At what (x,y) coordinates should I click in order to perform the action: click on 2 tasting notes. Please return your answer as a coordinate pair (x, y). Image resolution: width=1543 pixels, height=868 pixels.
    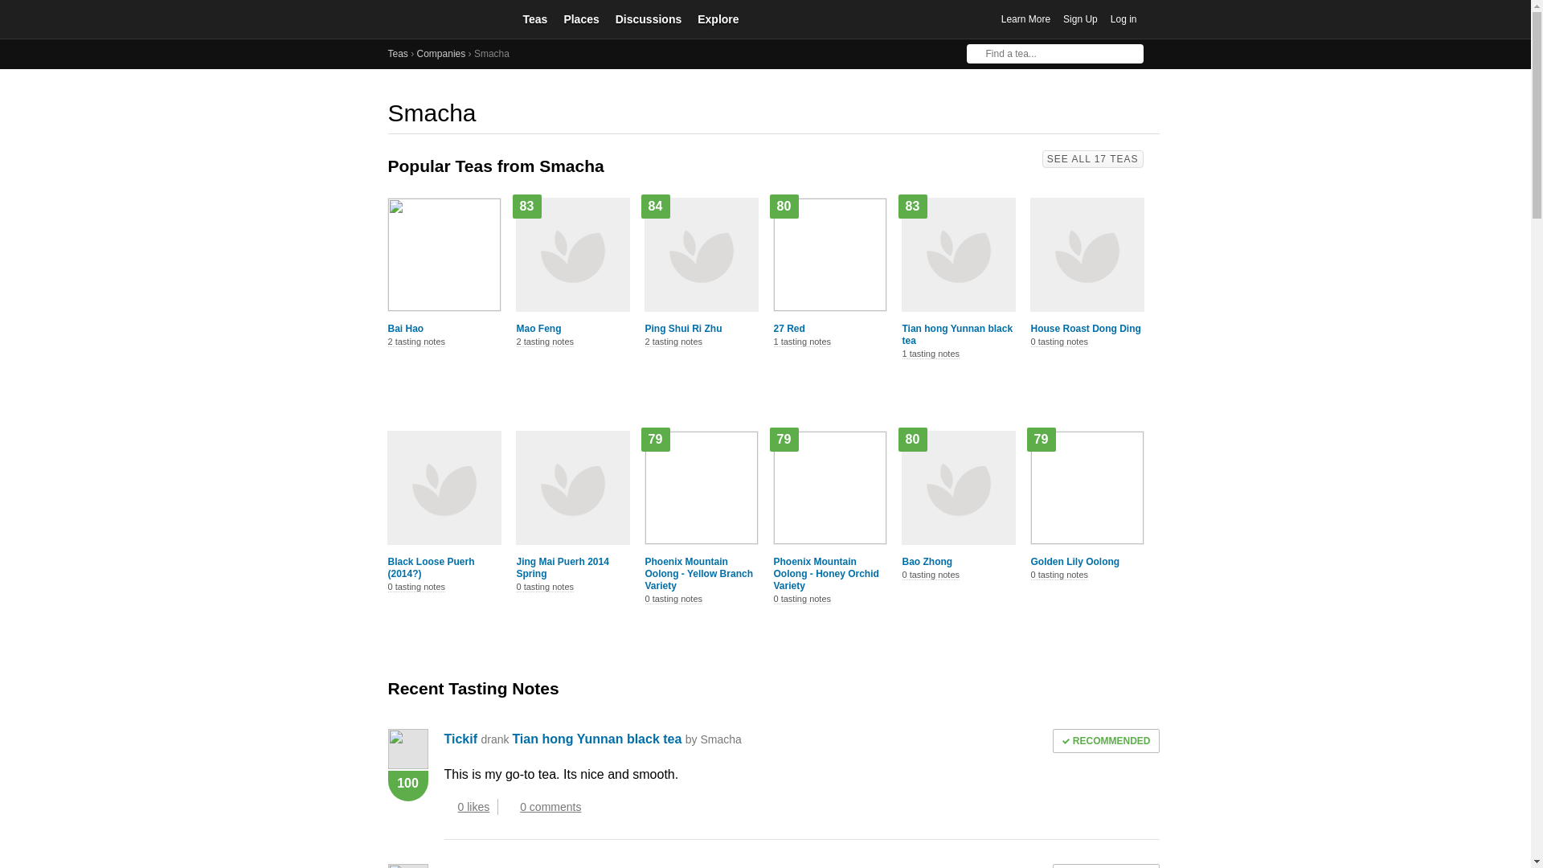
    Looking at the image, I should click on (673, 342).